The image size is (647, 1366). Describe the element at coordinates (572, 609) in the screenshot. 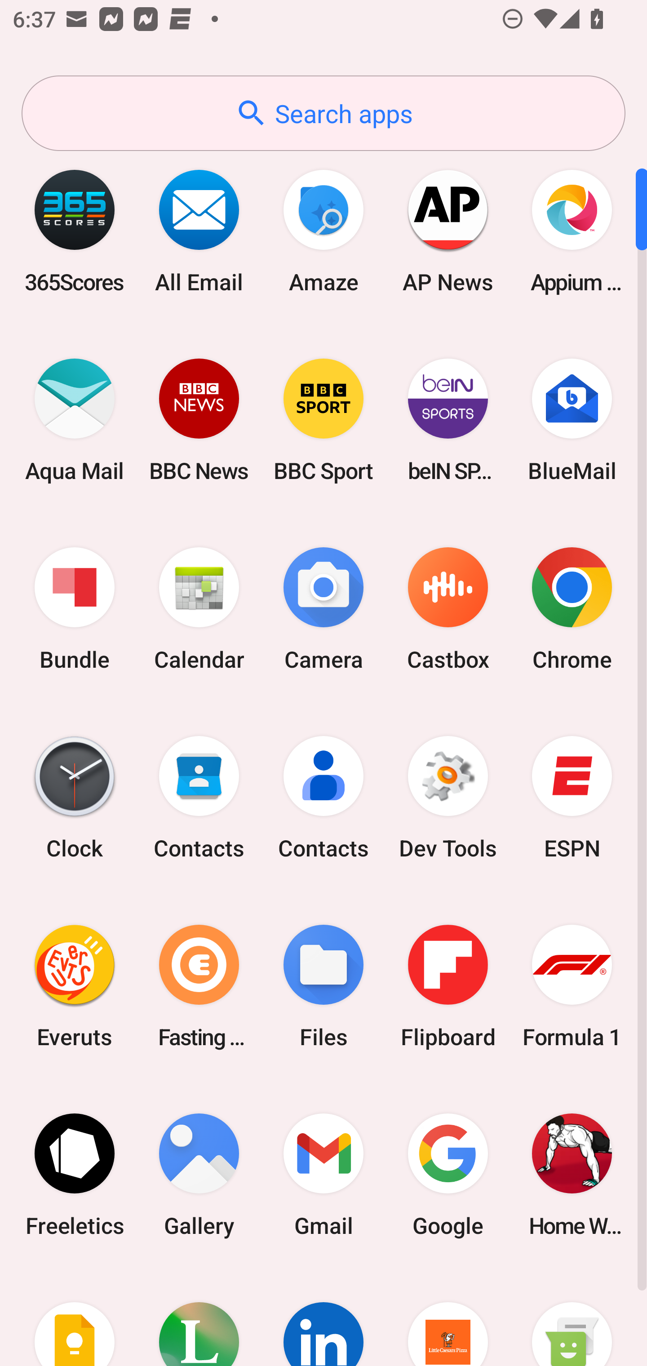

I see `Chrome` at that location.